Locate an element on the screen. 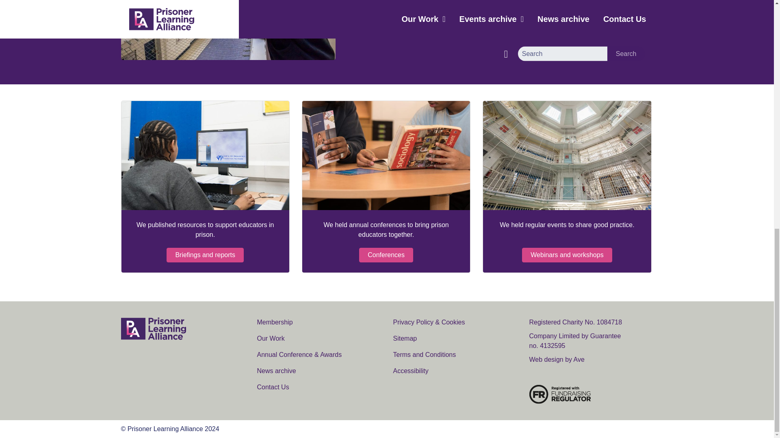 The height and width of the screenshot is (438, 780). News archive is located at coordinates (276, 371).